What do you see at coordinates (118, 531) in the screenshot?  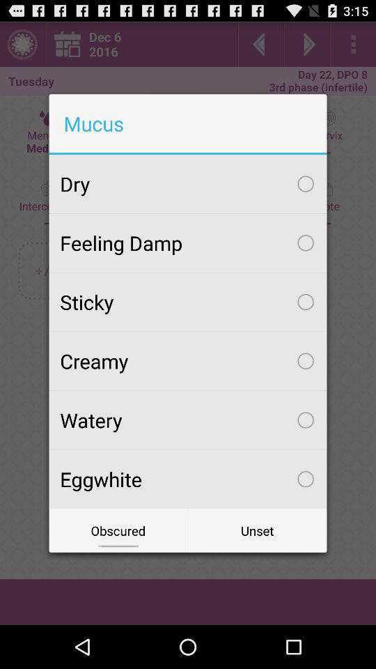 I see `click icon next to unset icon` at bounding box center [118, 531].